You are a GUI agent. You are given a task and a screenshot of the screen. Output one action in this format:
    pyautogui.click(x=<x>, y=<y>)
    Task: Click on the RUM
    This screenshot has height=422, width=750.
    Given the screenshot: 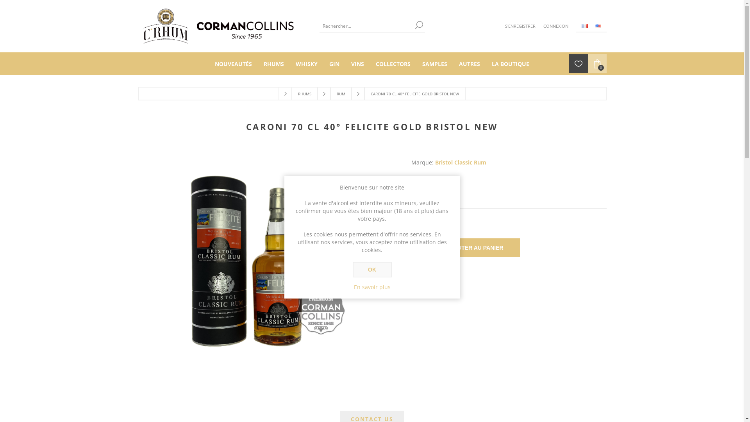 What is the action you would take?
    pyautogui.click(x=341, y=94)
    